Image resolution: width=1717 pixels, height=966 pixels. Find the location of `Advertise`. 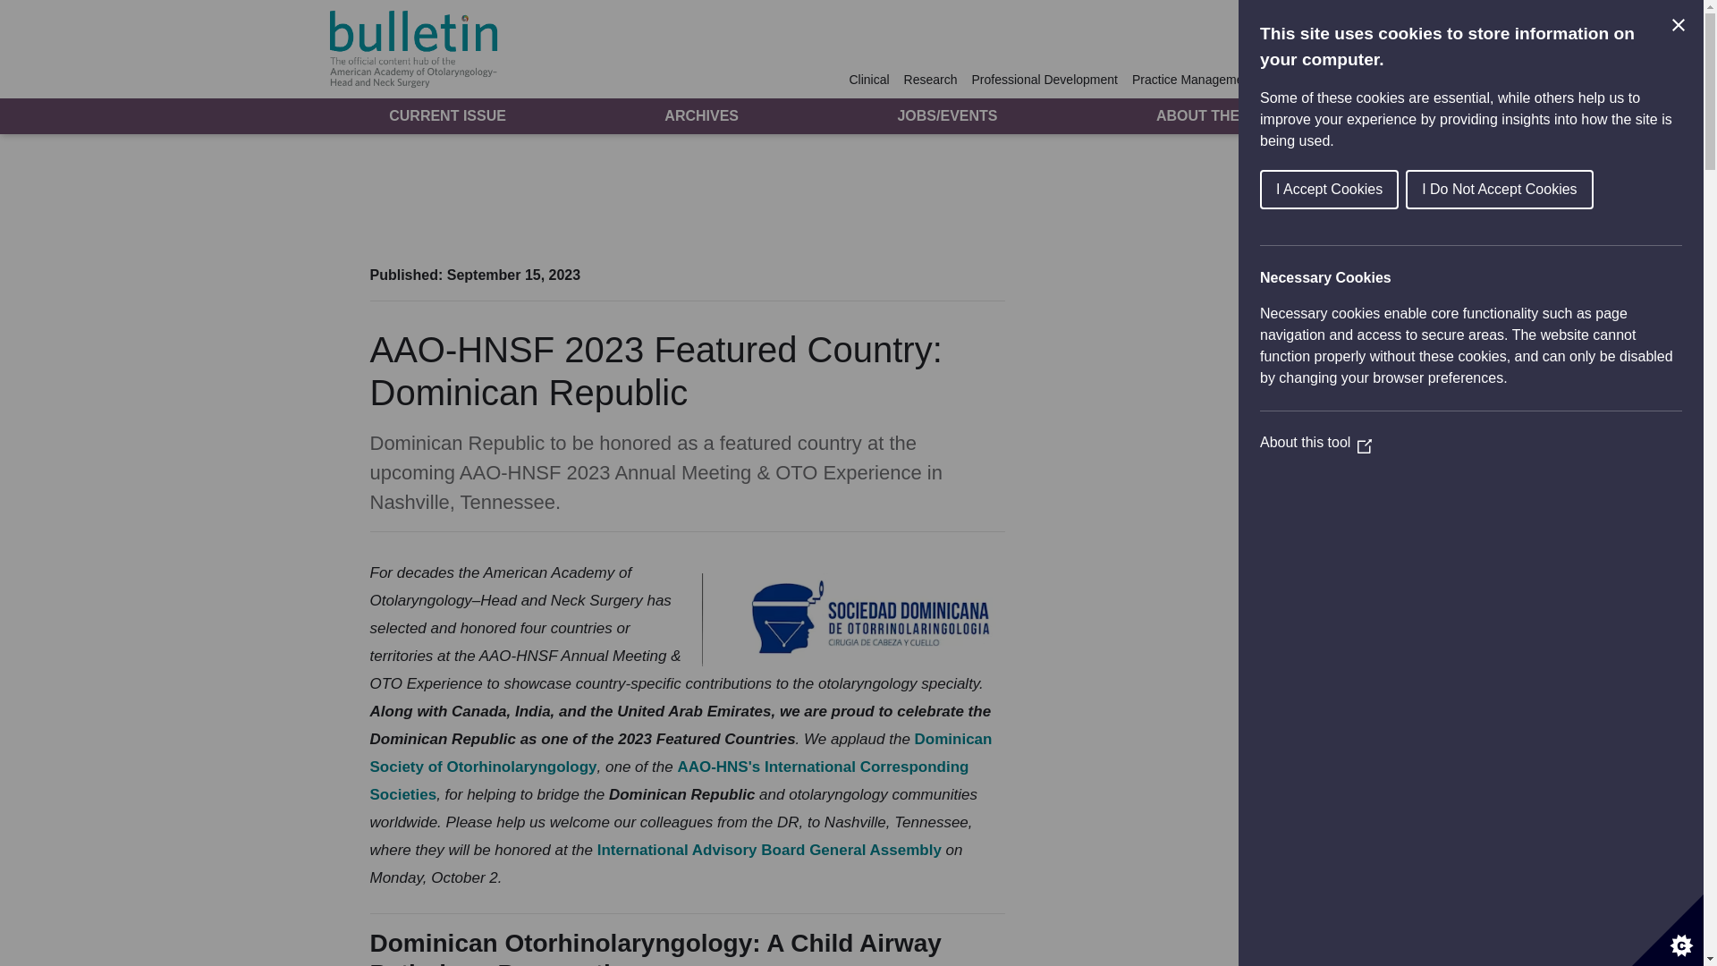

Advertise is located at coordinates (1290, 80).